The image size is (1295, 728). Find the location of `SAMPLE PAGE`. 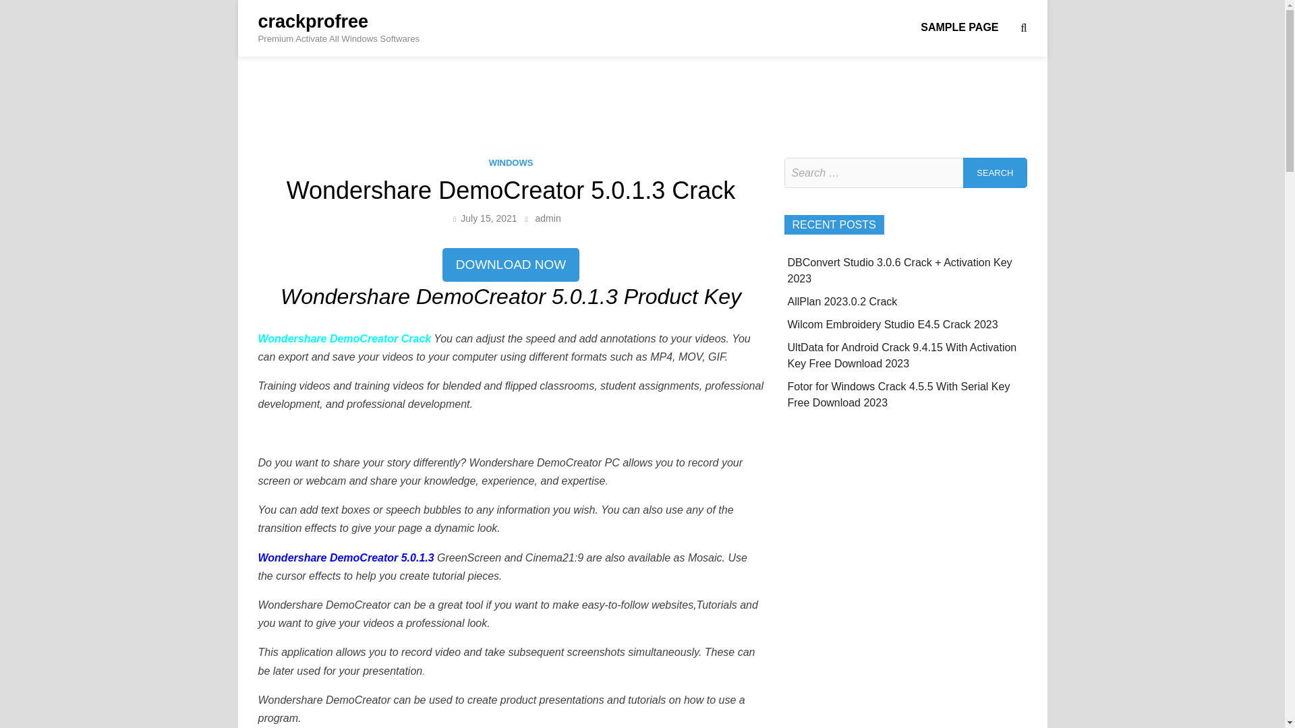

SAMPLE PAGE is located at coordinates (959, 27).